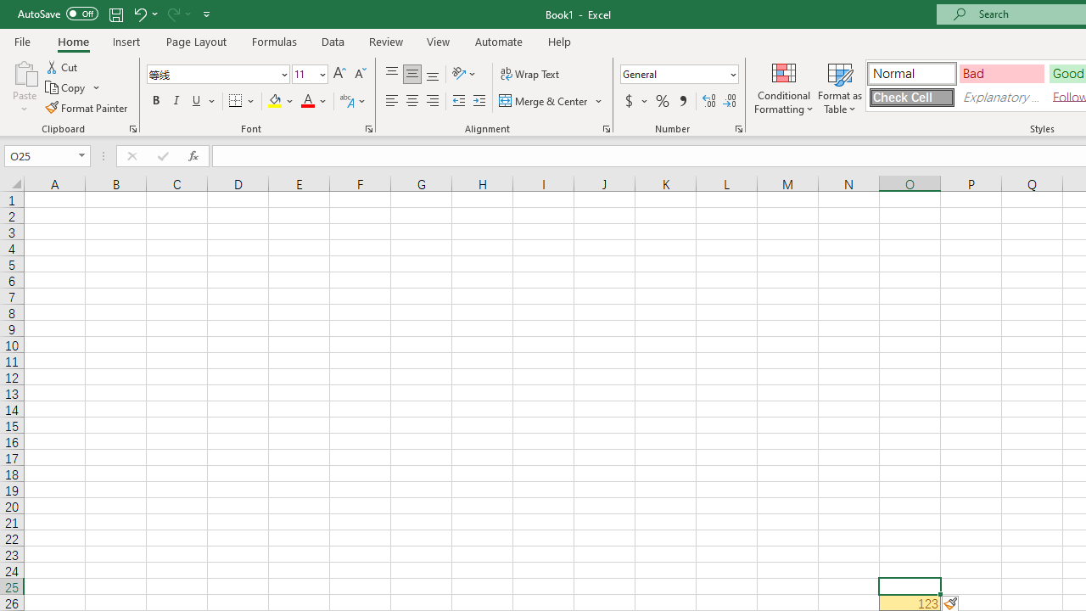 Image resolution: width=1086 pixels, height=611 pixels. I want to click on Formulas, so click(274, 41).